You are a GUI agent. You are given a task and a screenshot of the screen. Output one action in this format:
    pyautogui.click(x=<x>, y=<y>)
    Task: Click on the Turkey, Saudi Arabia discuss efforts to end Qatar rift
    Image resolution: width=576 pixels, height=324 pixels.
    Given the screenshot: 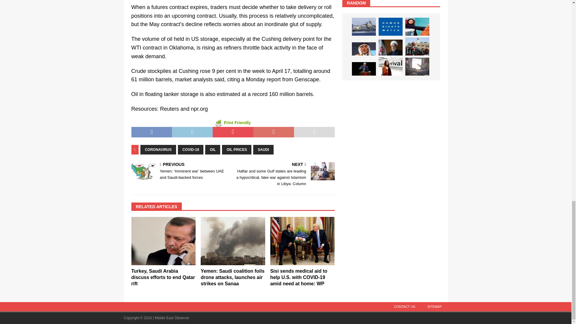 What is the action you would take?
    pyautogui.click(x=163, y=241)
    